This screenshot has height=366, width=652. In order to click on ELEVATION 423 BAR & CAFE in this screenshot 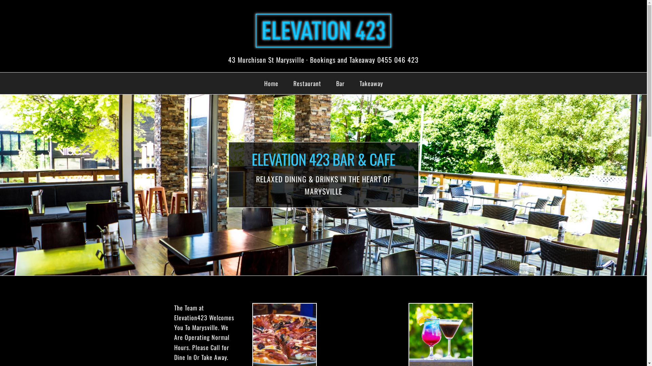, I will do `click(323, 30)`.